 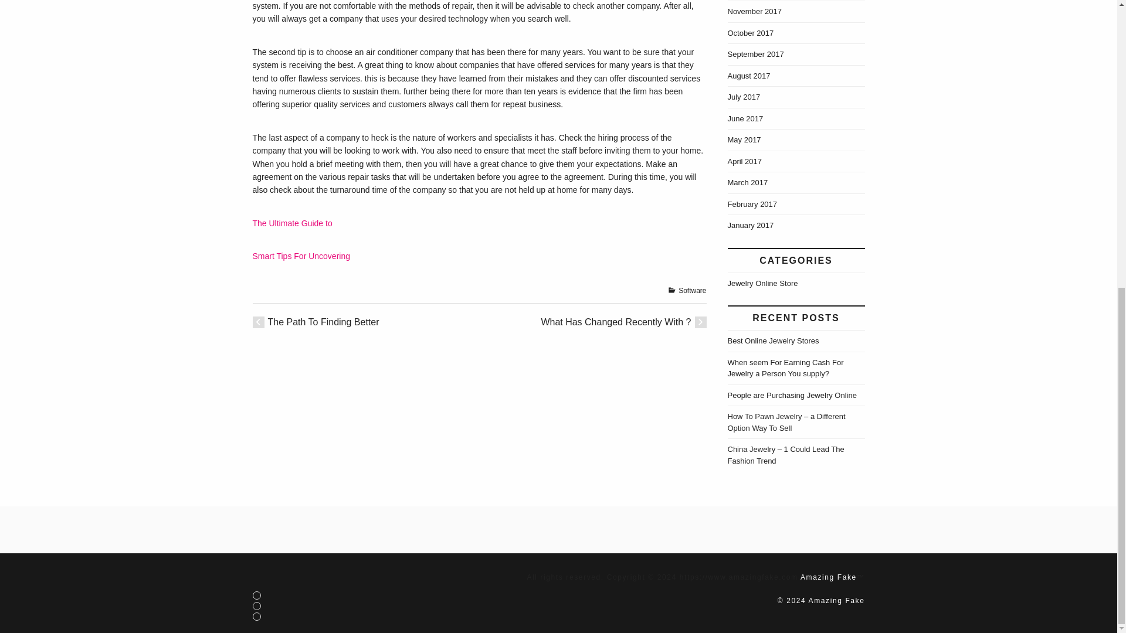 What do you see at coordinates (301, 256) in the screenshot?
I see `Smart Tips For Uncovering` at bounding box center [301, 256].